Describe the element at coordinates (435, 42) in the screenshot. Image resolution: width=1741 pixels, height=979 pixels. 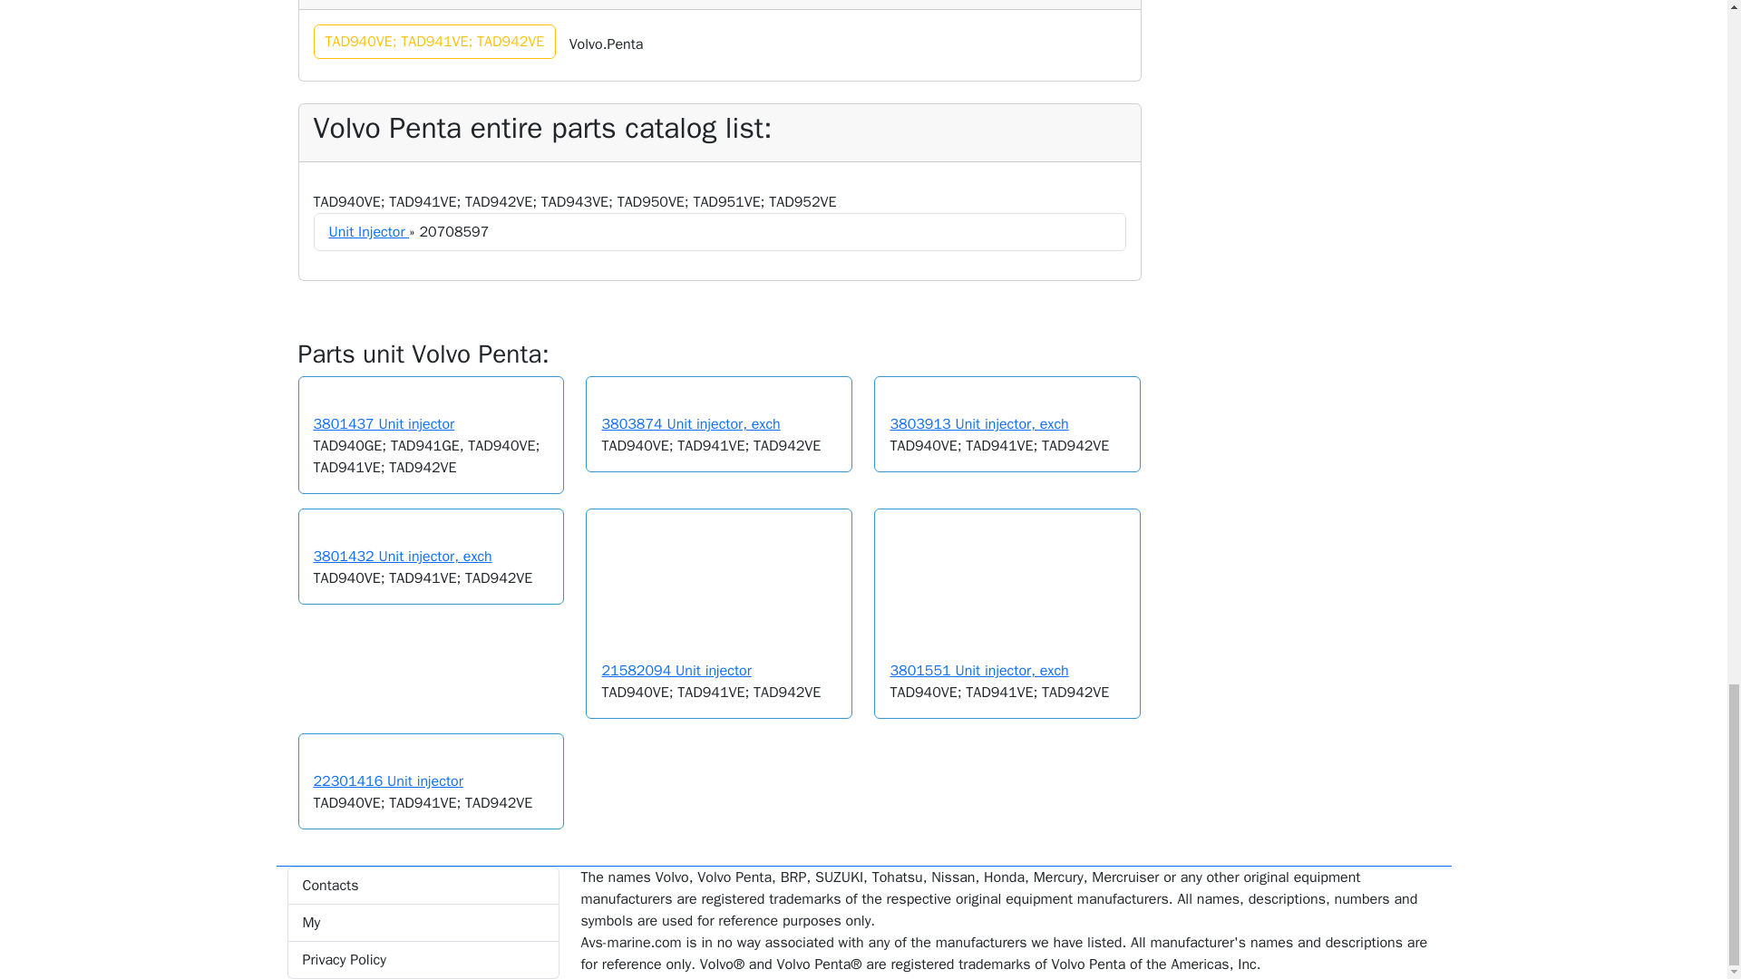
I see `TAD940VE; TAD941VE; TAD942VE Volvo.Penta catalogue` at that location.